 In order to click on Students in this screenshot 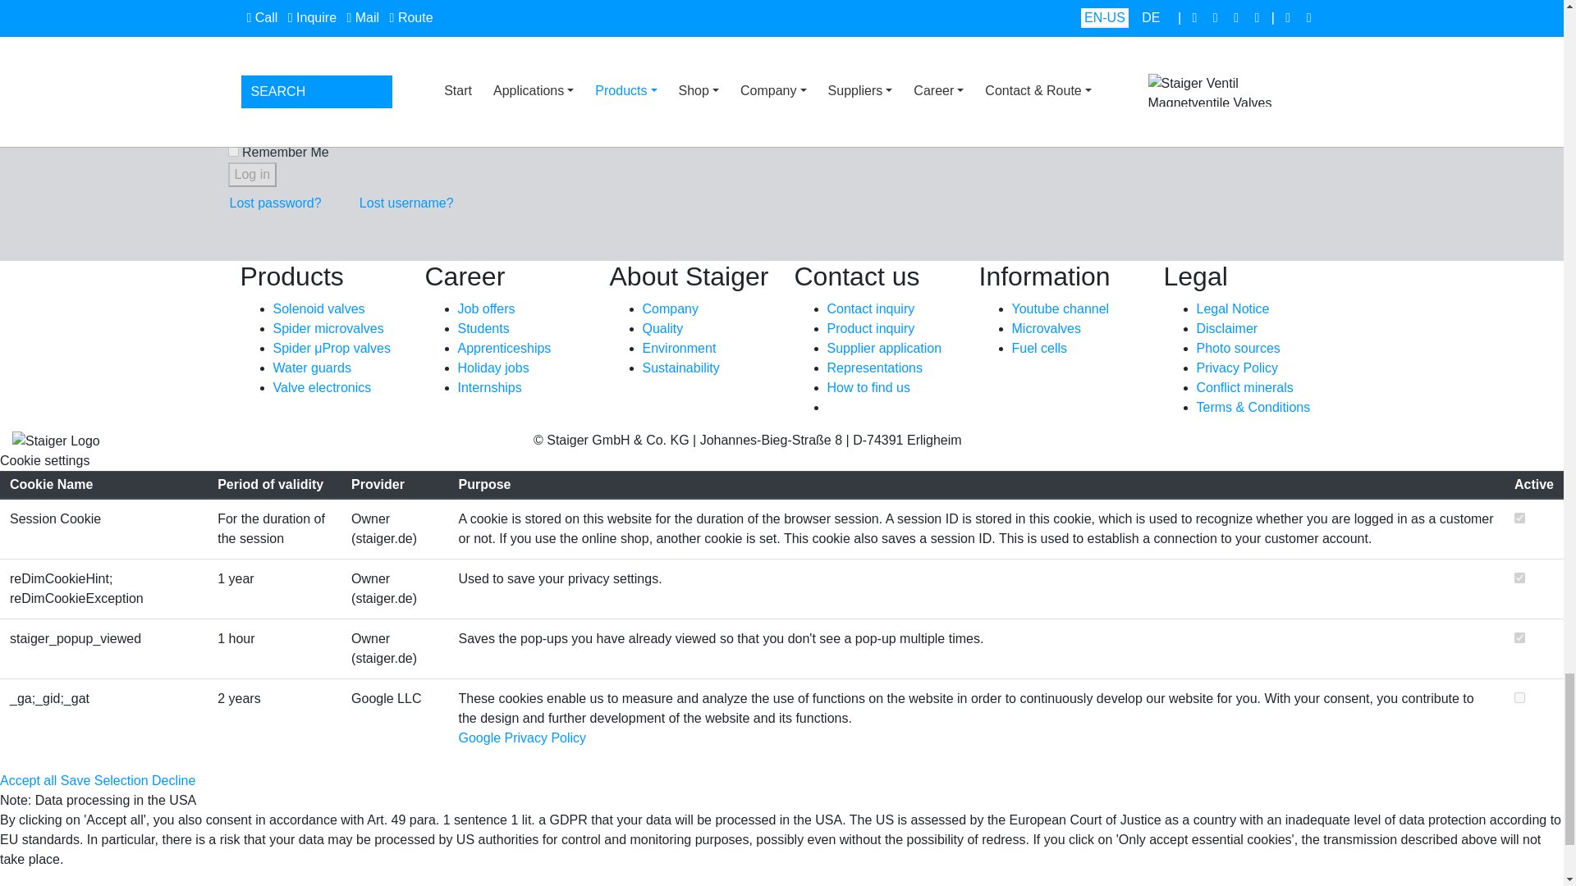, I will do `click(483, 328)`.